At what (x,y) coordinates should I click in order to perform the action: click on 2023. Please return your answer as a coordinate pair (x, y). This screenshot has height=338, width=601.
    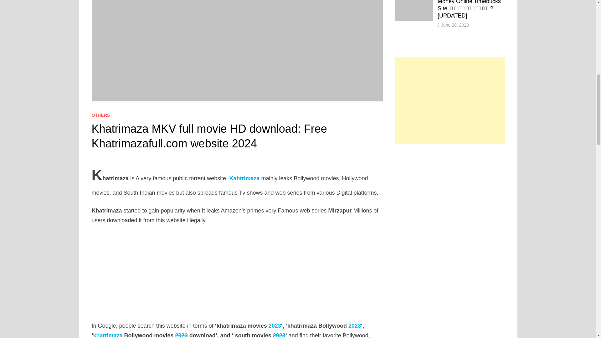
    Looking at the image, I should click on (279, 335).